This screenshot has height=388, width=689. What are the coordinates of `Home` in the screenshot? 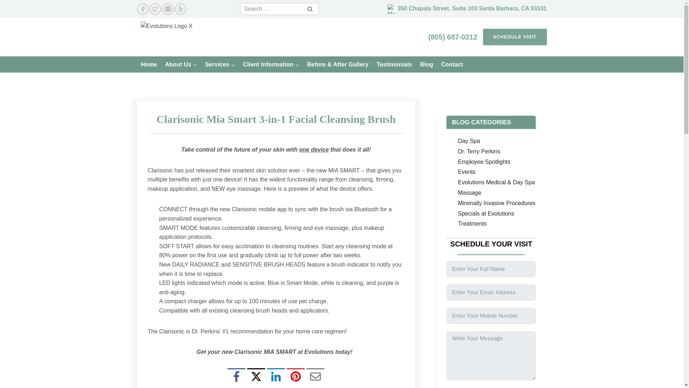 It's located at (149, 64).